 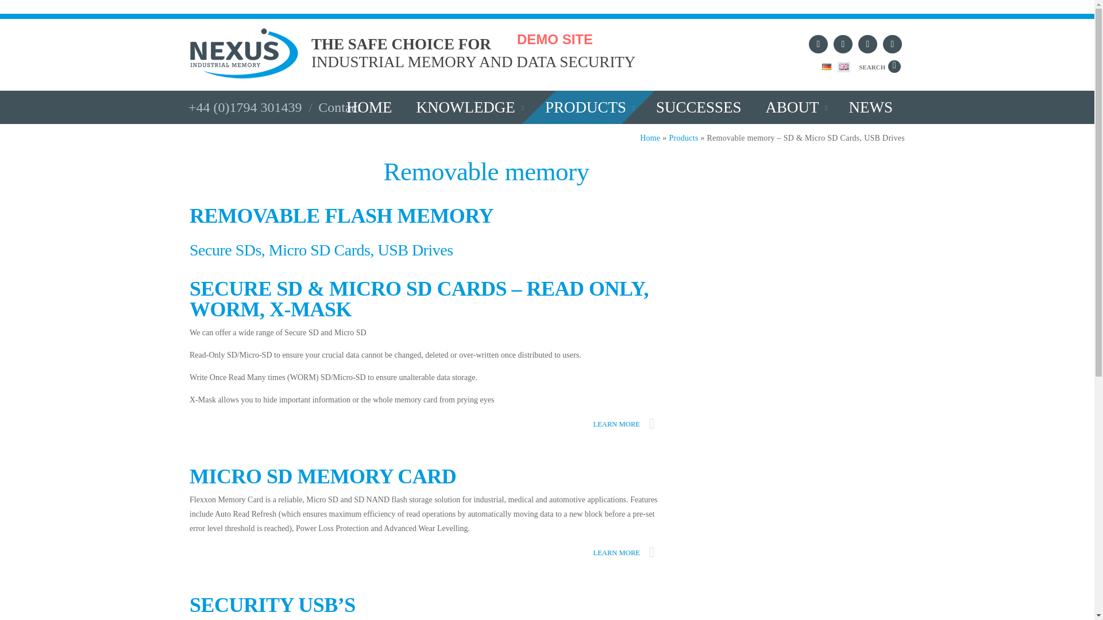 I want to click on KNOWLEDGE, so click(x=369, y=107).